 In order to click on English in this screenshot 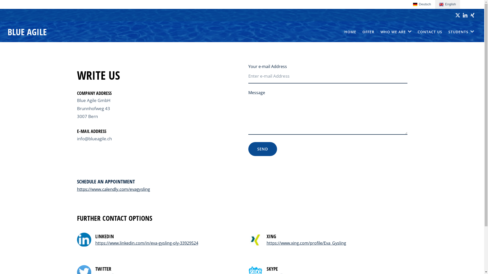, I will do `click(448, 5)`.